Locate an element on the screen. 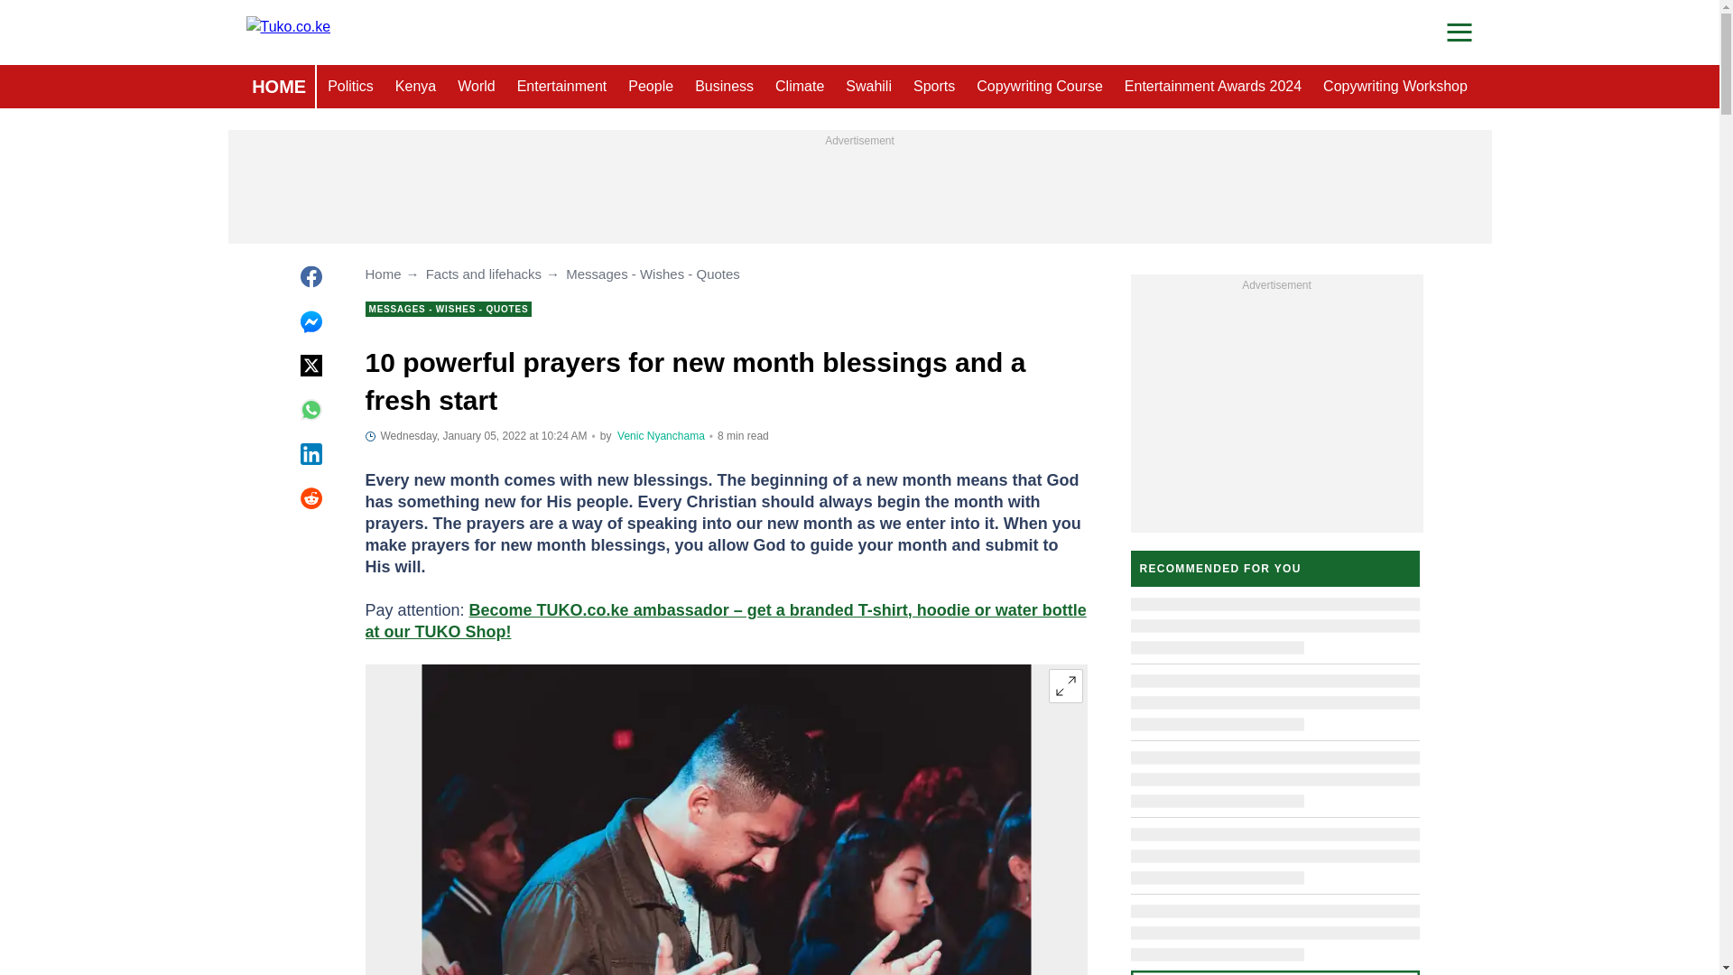  Copywriting Workshop is located at coordinates (1395, 87).